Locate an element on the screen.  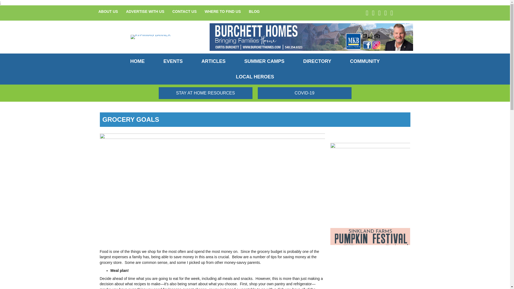
BLOG is located at coordinates (254, 11).